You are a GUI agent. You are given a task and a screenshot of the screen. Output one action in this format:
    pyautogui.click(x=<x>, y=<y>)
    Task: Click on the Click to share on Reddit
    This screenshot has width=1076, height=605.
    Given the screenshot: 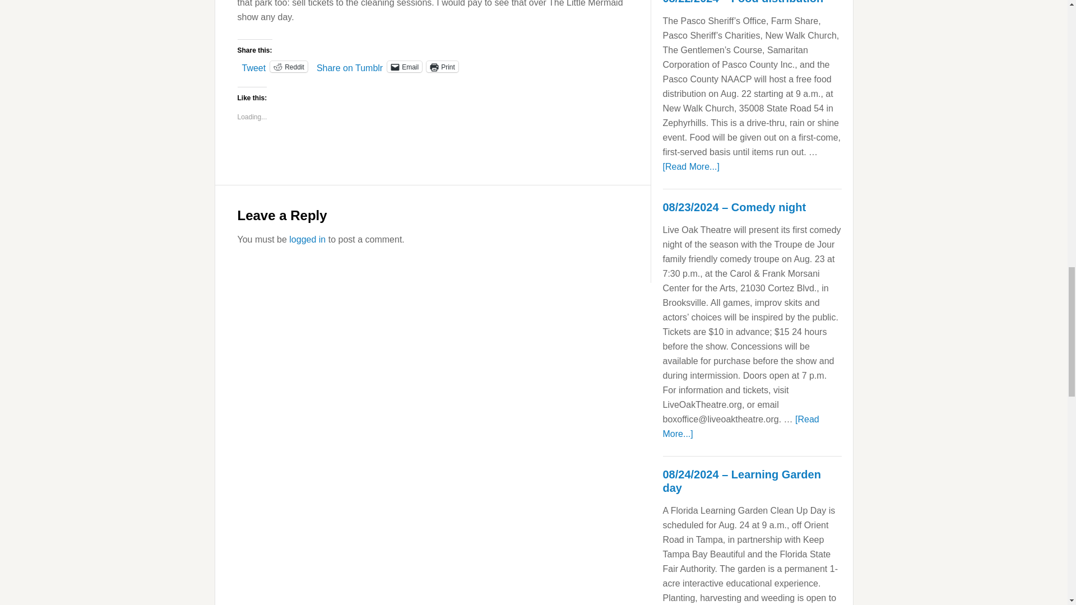 What is the action you would take?
    pyautogui.click(x=289, y=66)
    